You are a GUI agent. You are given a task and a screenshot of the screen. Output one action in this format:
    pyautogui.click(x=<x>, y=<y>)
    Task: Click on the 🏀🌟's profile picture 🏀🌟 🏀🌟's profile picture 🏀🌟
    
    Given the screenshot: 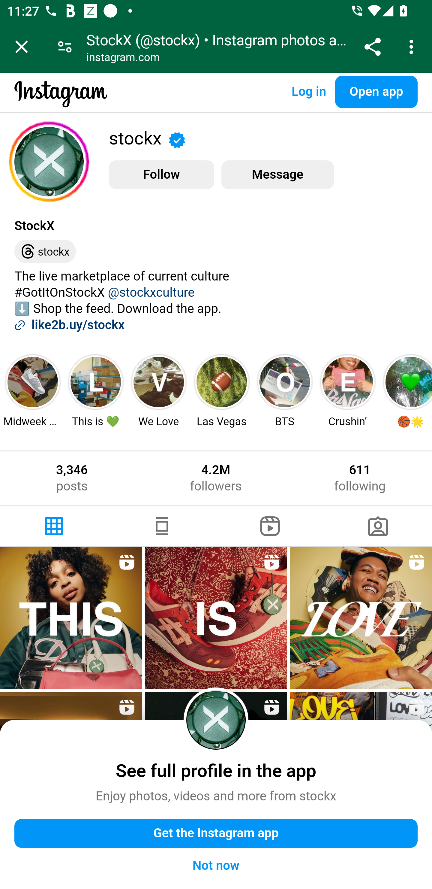 What is the action you would take?
    pyautogui.click(x=406, y=390)
    